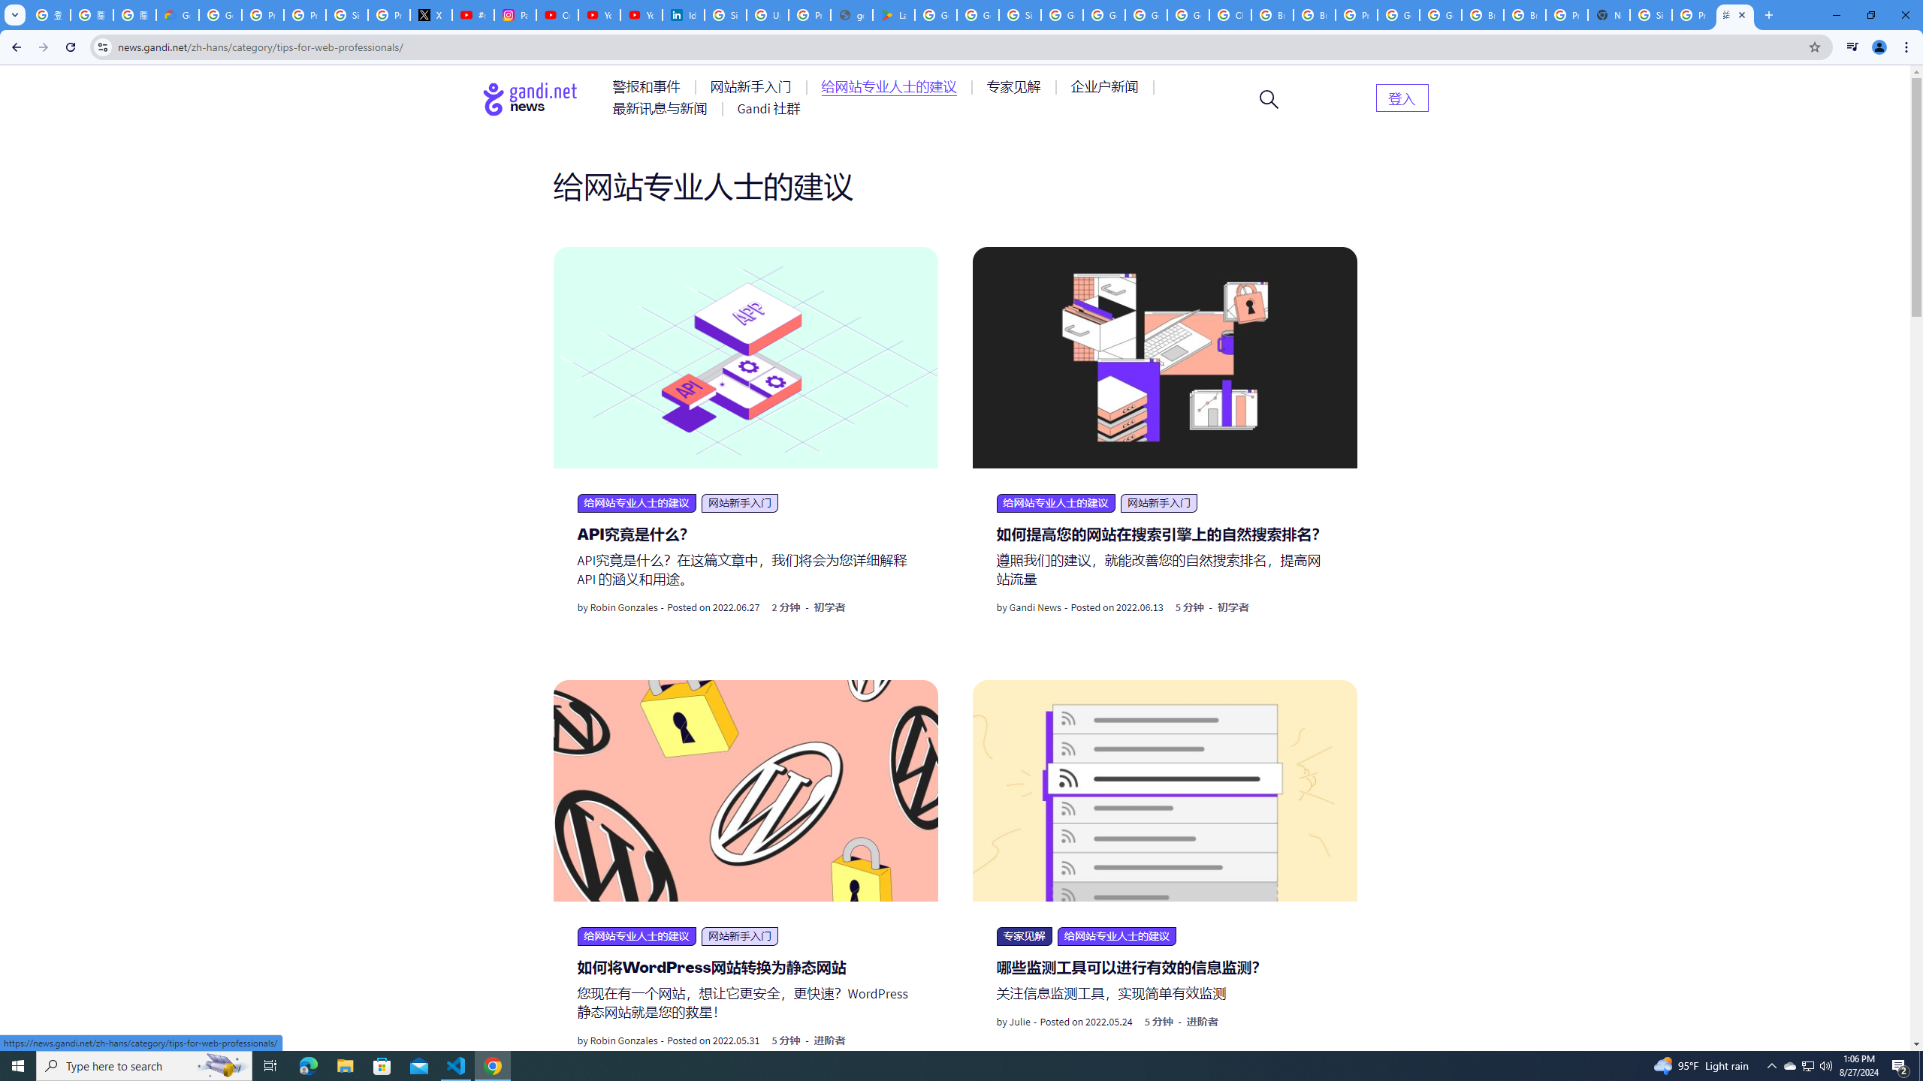  I want to click on Sign in - Google Accounts, so click(347, 15).